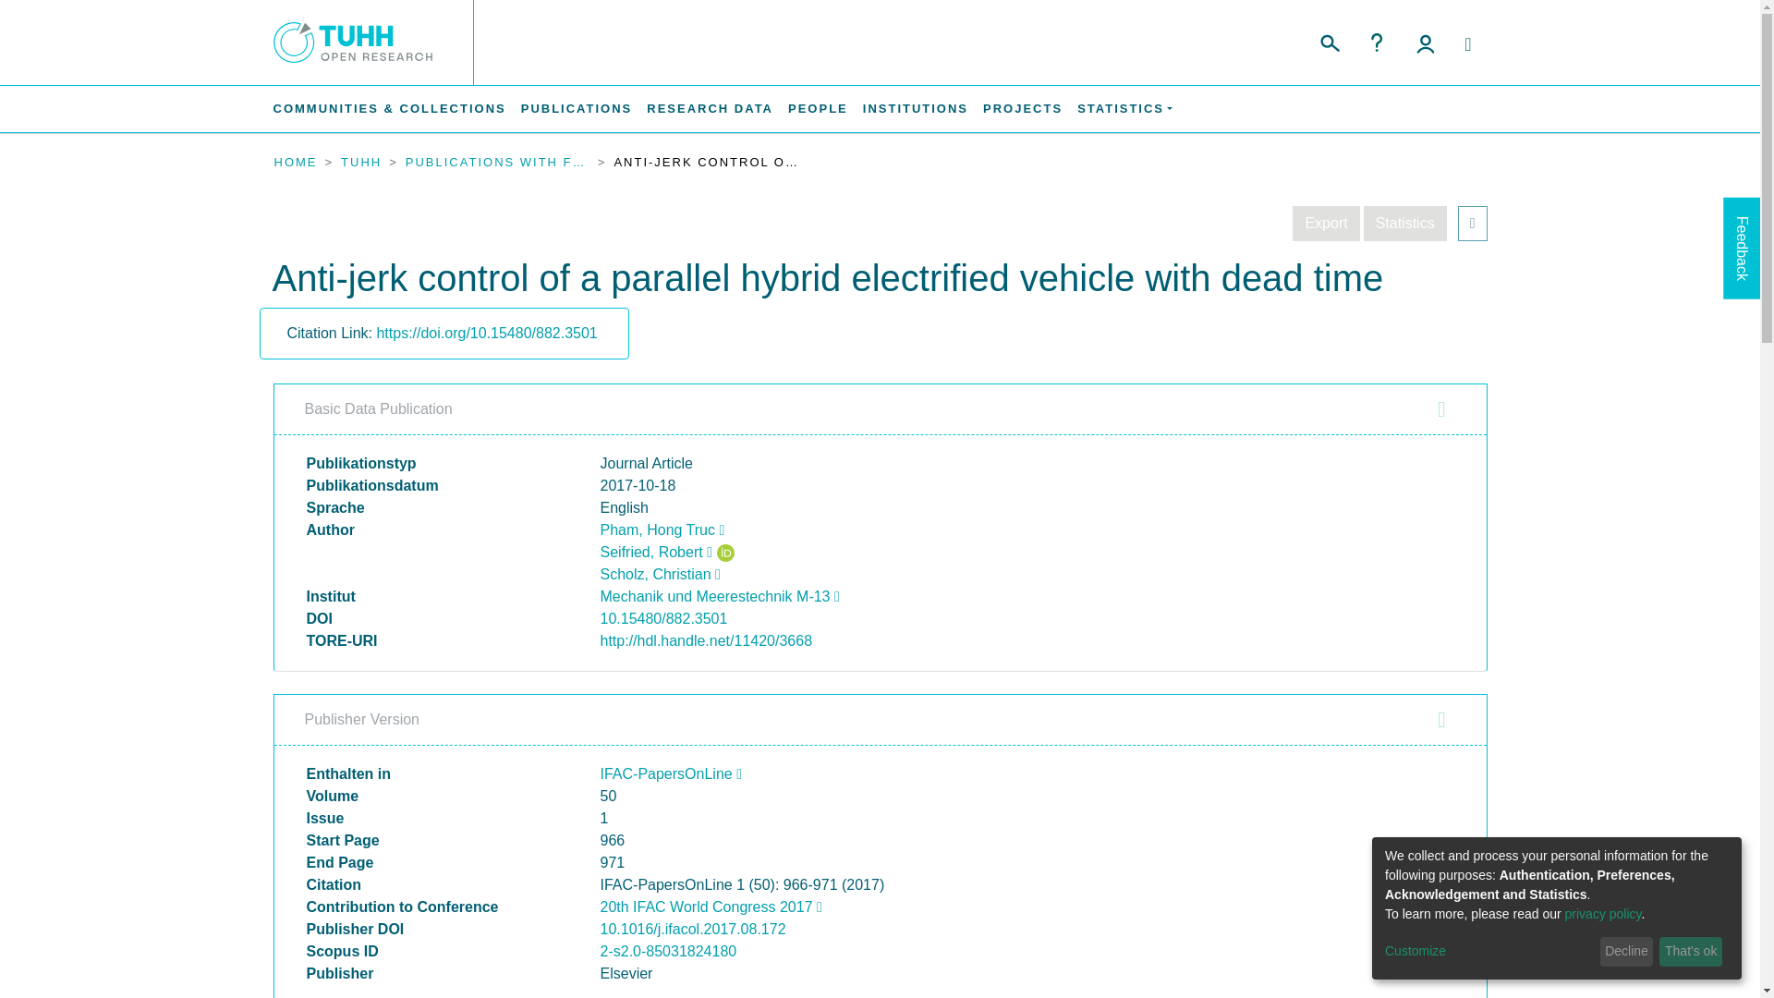  I want to click on Mechanik und Meerestechnik M-13 , so click(720, 597).